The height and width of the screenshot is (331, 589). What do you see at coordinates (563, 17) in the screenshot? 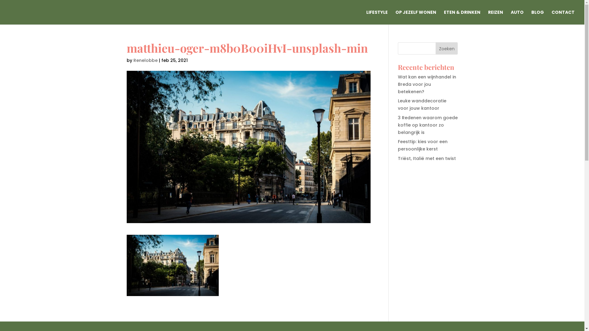
I see `CONTACT` at bounding box center [563, 17].